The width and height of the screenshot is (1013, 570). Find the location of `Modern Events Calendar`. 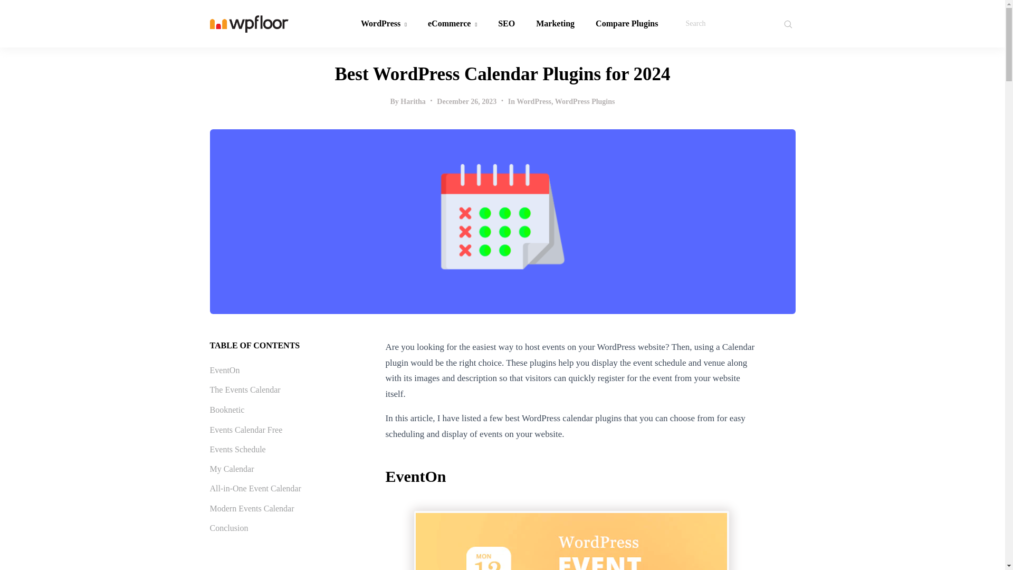

Modern Events Calendar is located at coordinates (252, 508).